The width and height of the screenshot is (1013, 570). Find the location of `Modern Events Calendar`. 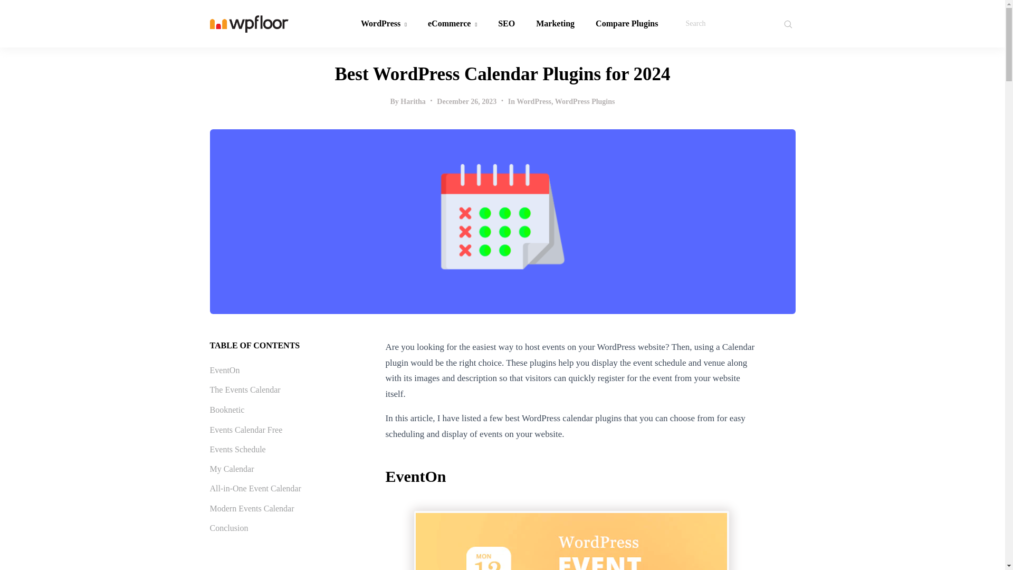

Modern Events Calendar is located at coordinates (252, 508).